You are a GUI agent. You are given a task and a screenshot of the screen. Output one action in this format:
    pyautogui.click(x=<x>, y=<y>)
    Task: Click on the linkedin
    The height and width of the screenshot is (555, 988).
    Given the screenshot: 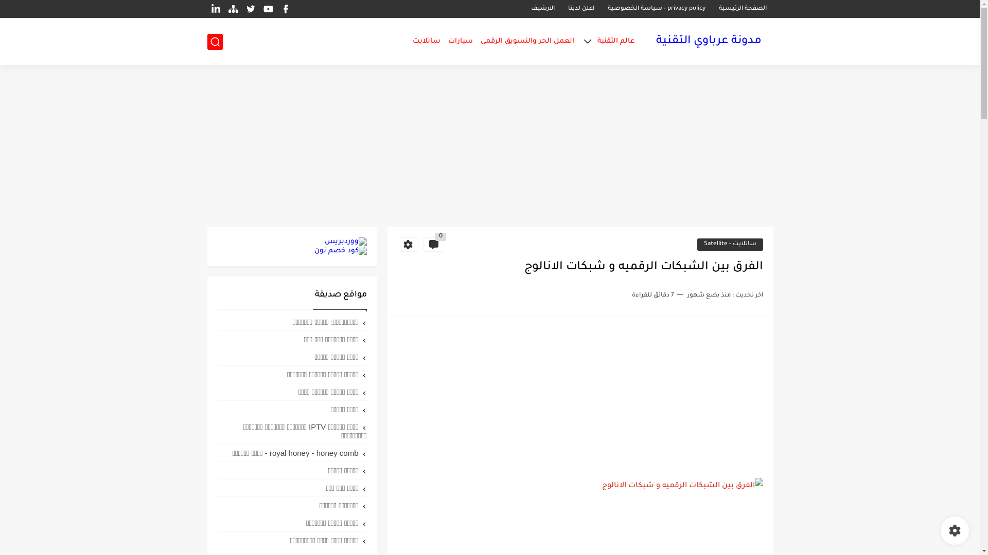 What is the action you would take?
    pyautogui.click(x=216, y=9)
    